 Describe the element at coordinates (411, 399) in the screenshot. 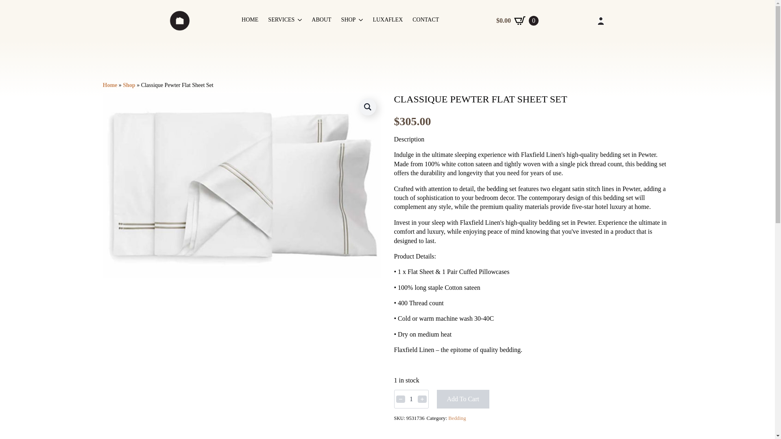

I see `1` at that location.